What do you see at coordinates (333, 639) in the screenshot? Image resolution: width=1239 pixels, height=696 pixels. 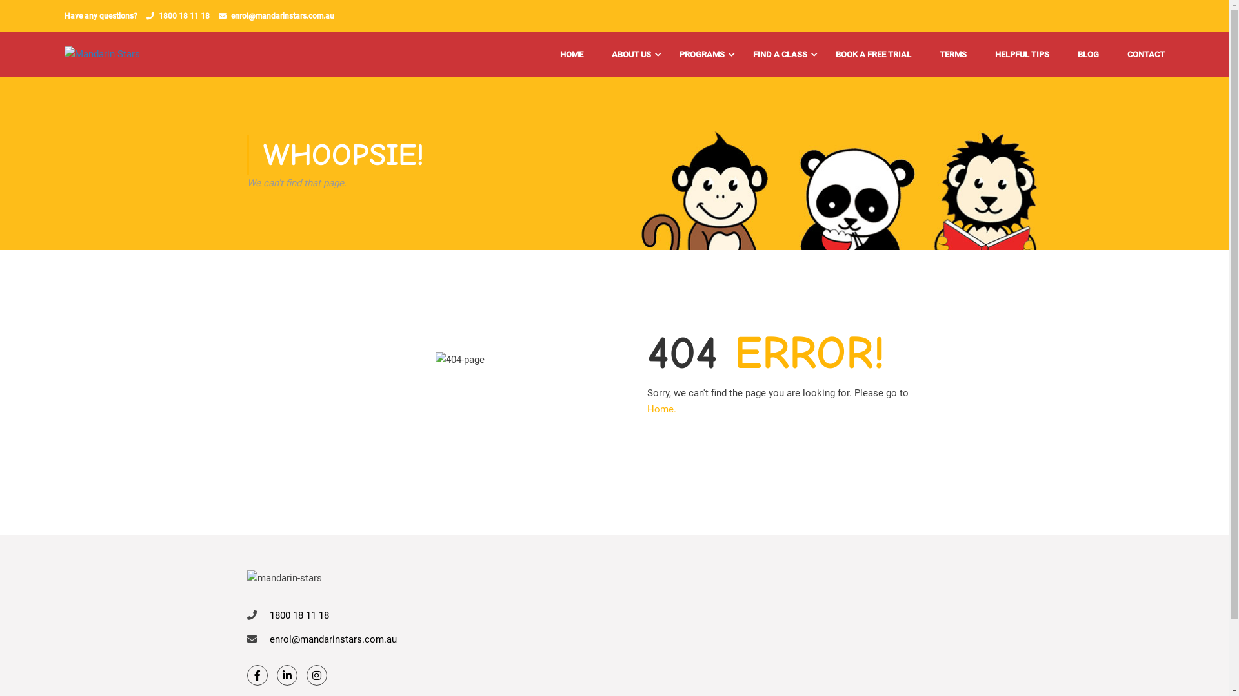 I see `enrol@mandarinstars.com.au` at bounding box center [333, 639].